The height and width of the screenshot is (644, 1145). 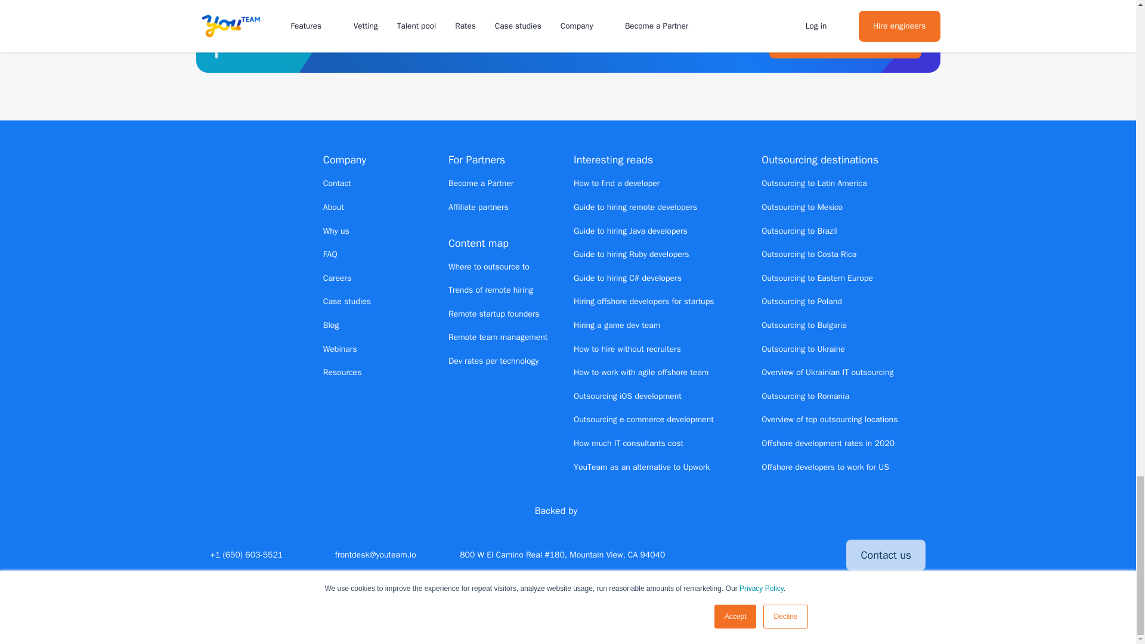 What do you see at coordinates (336, 231) in the screenshot?
I see `Why us` at bounding box center [336, 231].